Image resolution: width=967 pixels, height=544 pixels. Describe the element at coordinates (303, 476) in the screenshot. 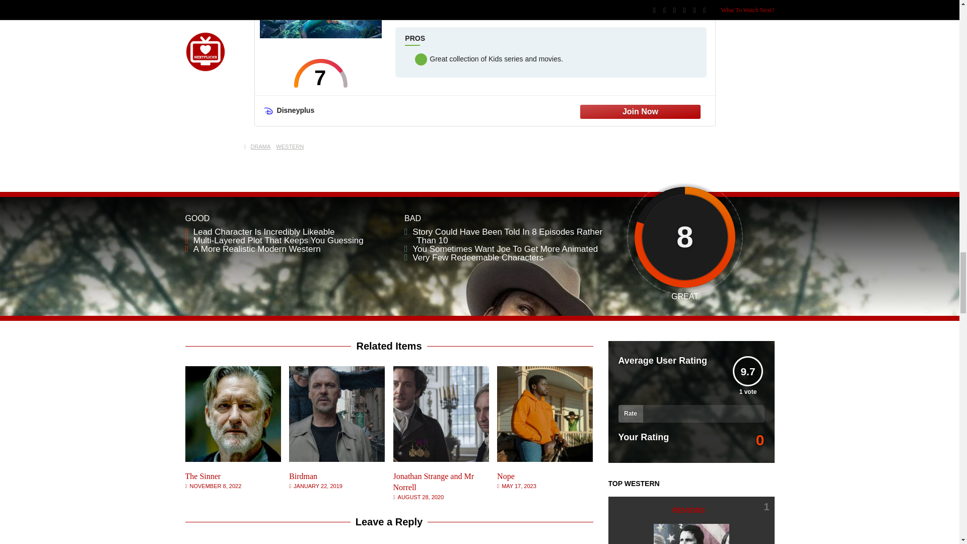

I see `Birdman` at that location.